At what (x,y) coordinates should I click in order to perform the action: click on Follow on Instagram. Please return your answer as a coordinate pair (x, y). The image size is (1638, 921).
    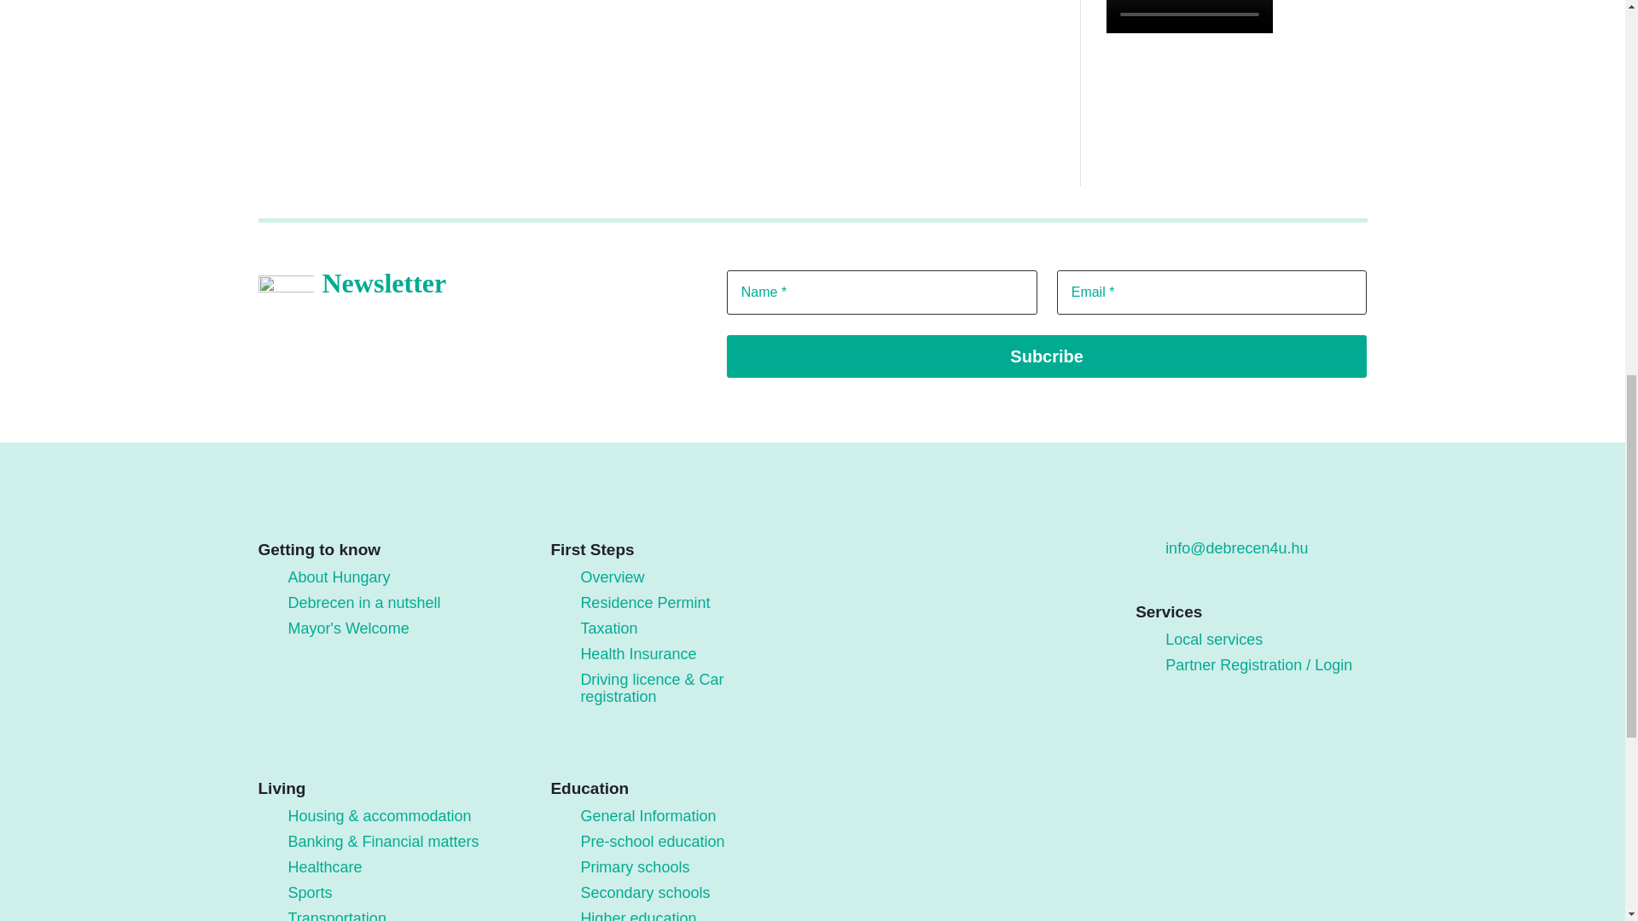
    Looking at the image, I should click on (910, 561).